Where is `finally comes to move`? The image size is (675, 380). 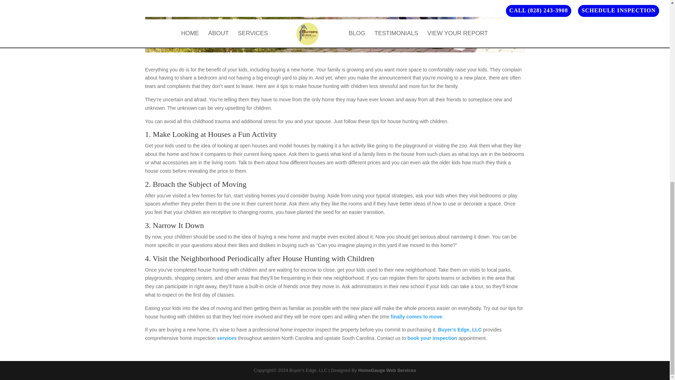
finally comes to move is located at coordinates (416, 317).